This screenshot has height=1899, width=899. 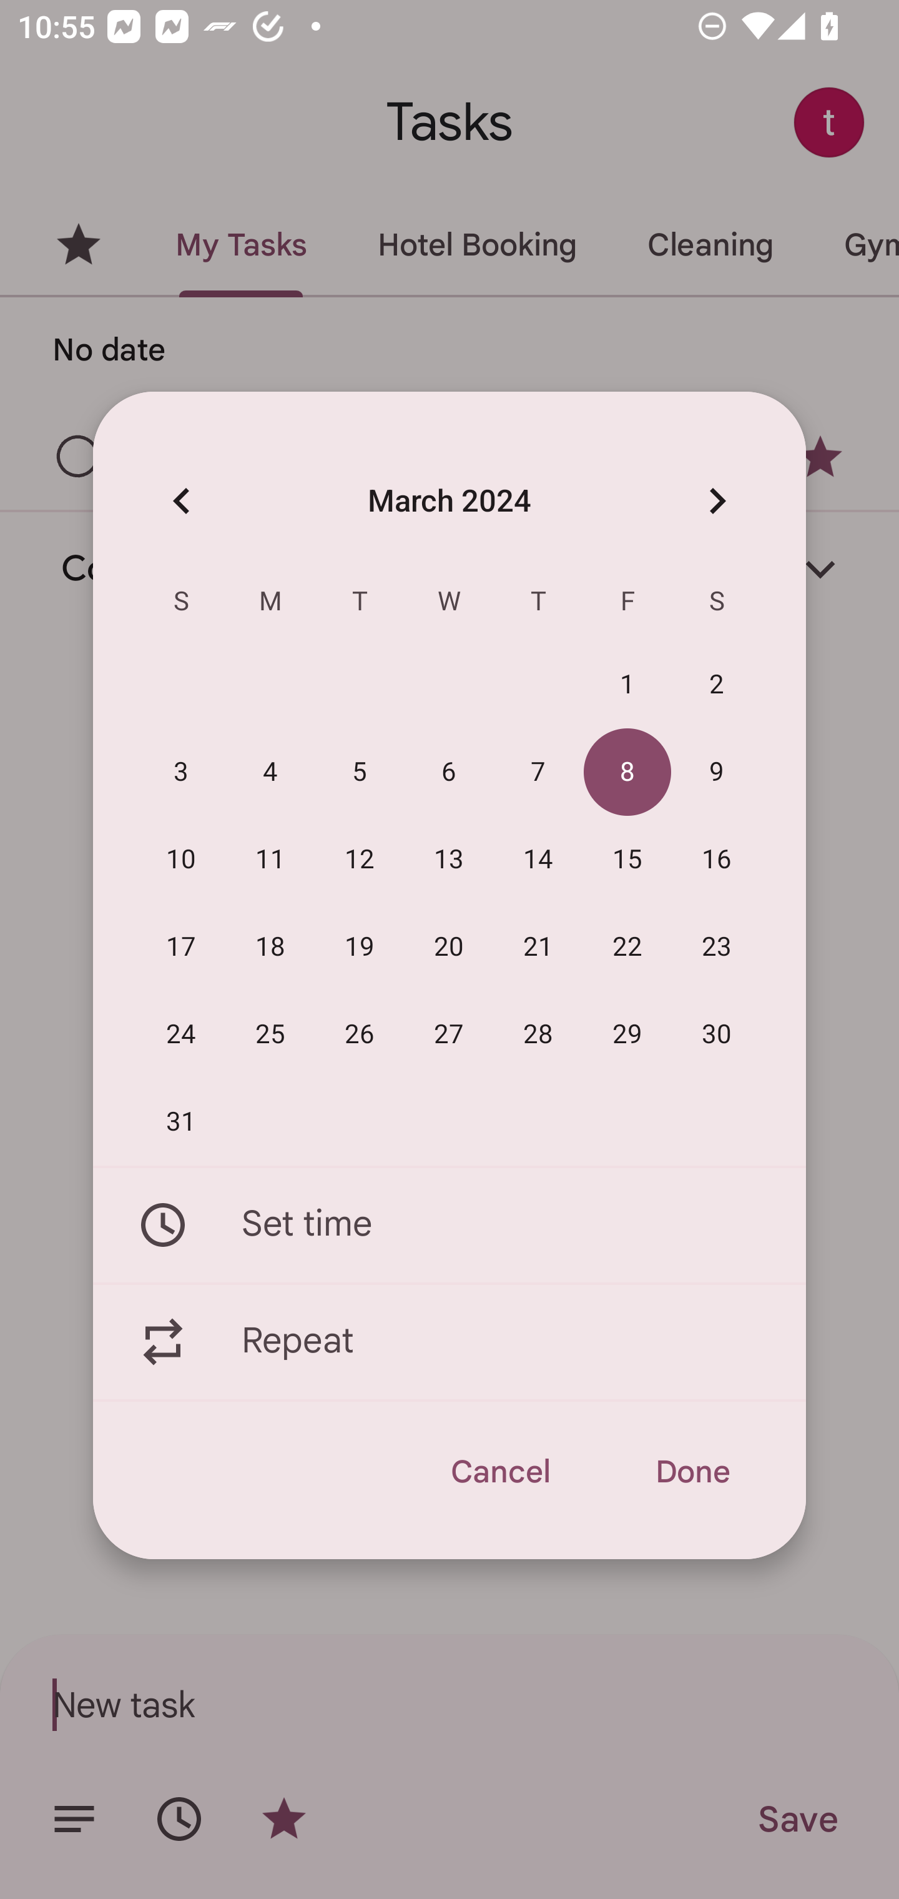 I want to click on 10 10 March 2024, so click(x=181, y=860).